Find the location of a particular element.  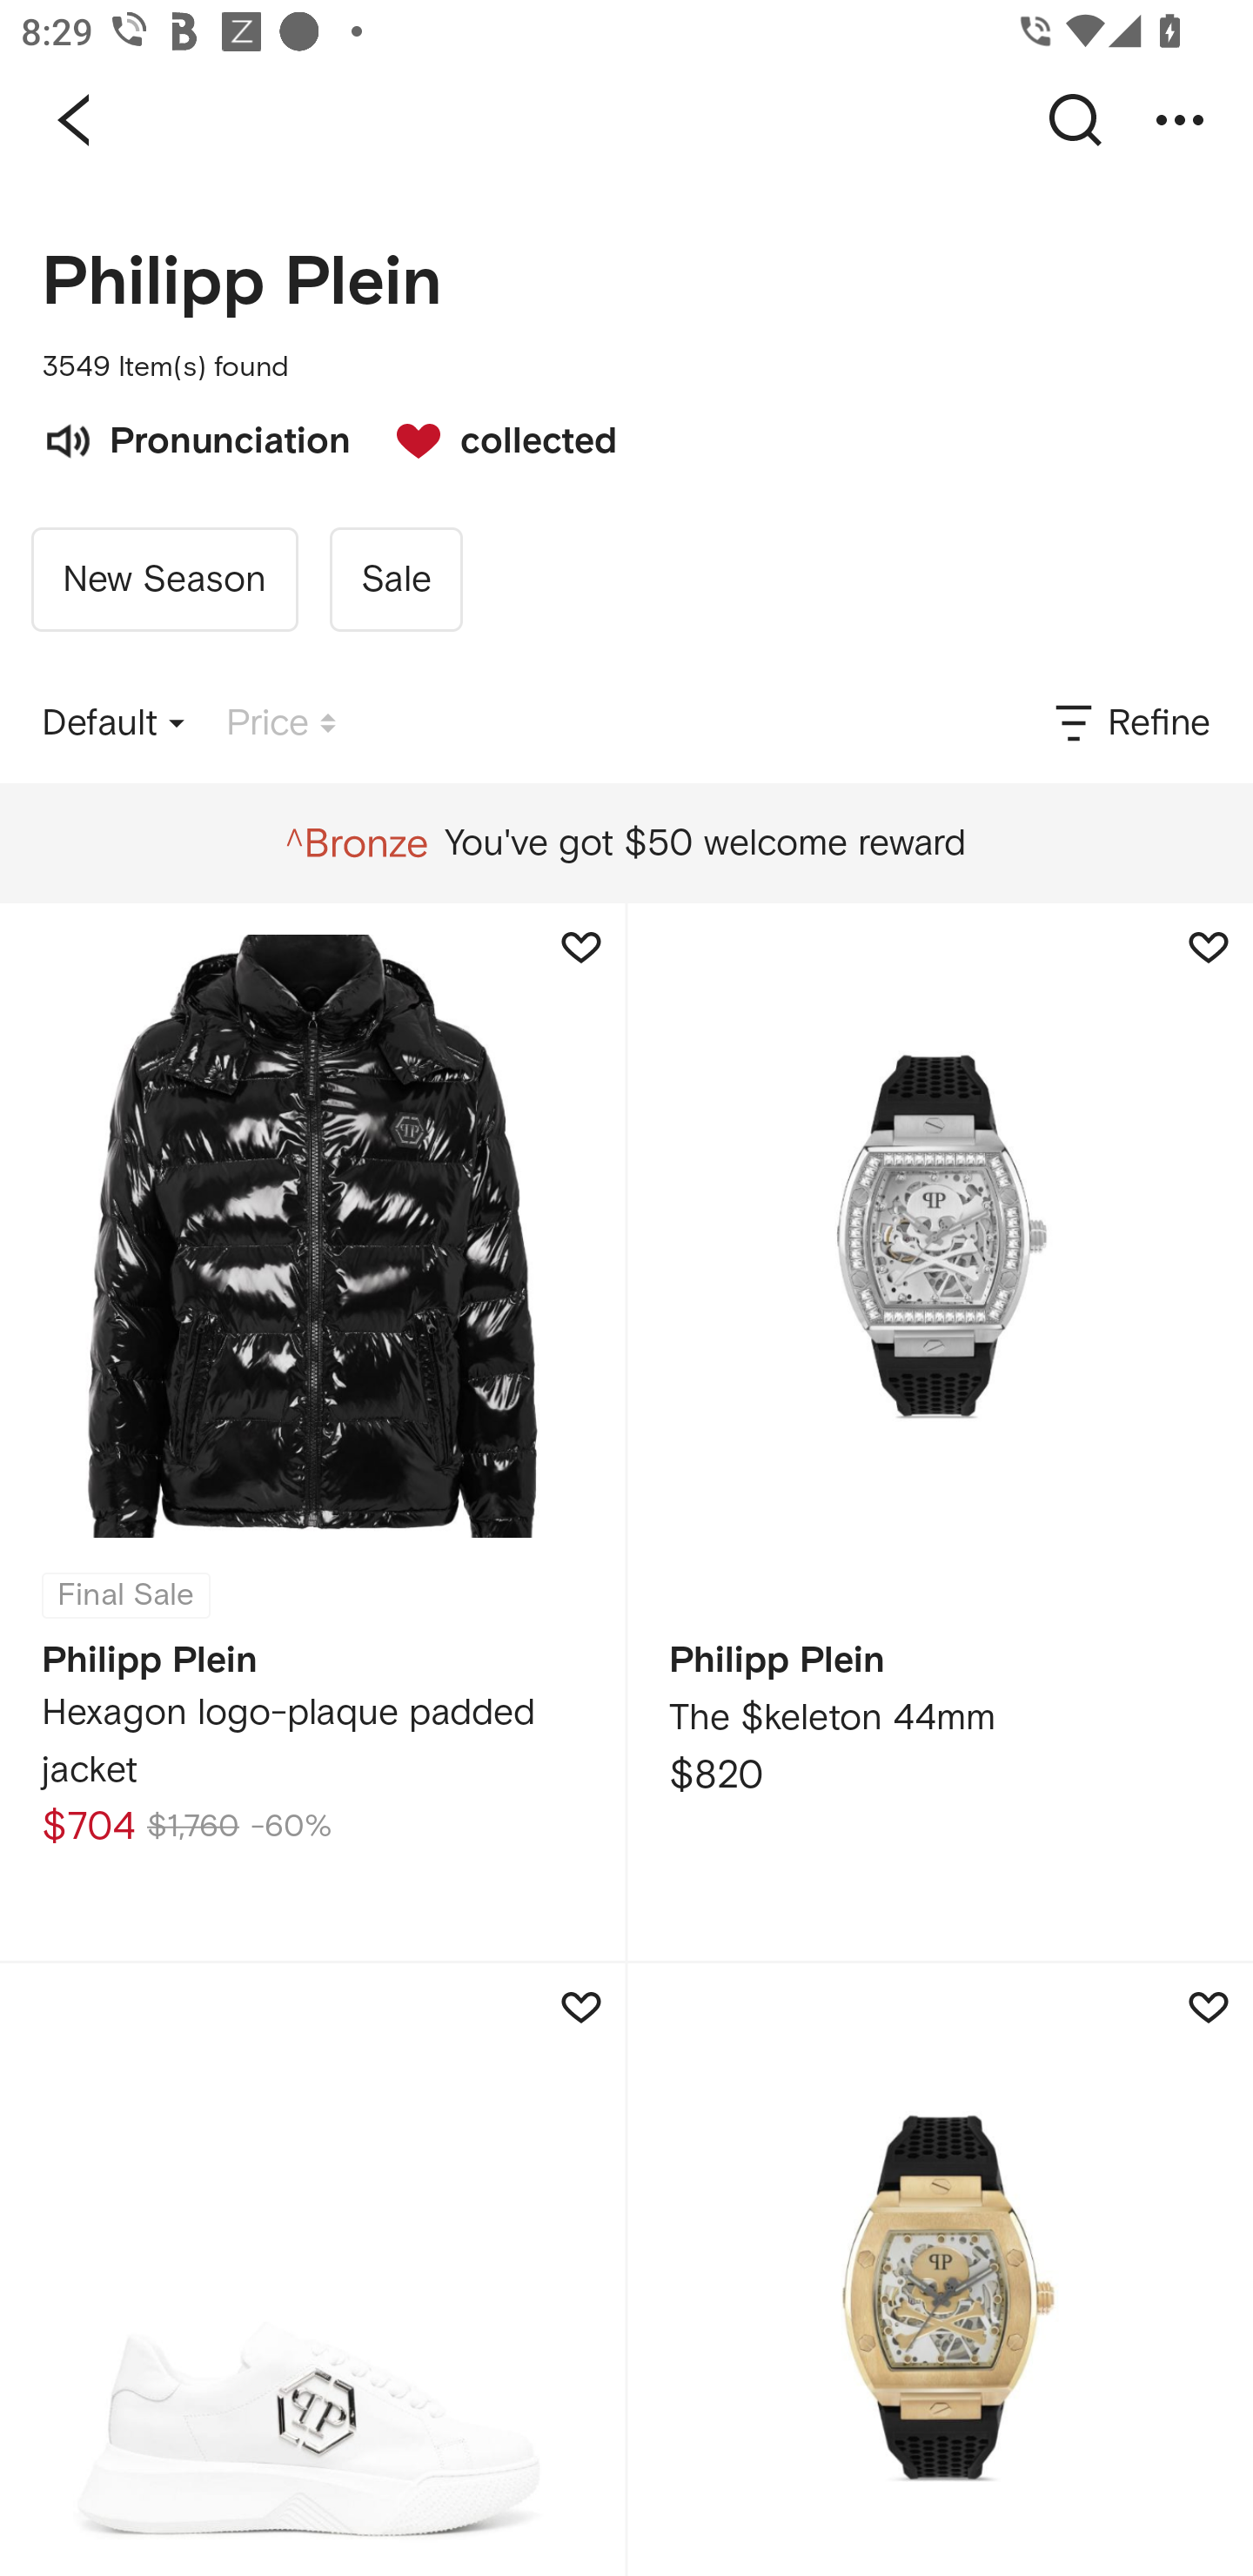

Price is located at coordinates (281, 723).